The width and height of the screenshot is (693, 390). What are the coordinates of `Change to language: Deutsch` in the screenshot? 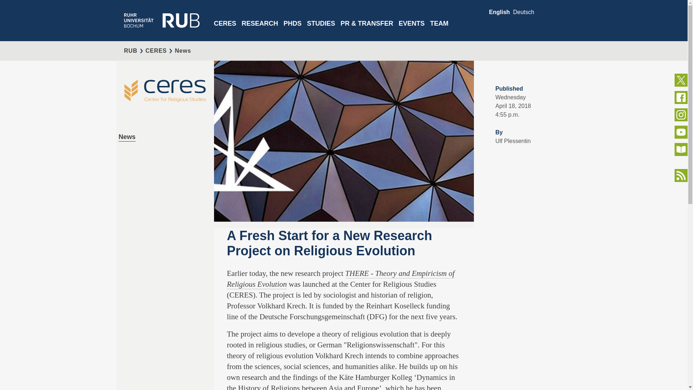 It's located at (523, 12).